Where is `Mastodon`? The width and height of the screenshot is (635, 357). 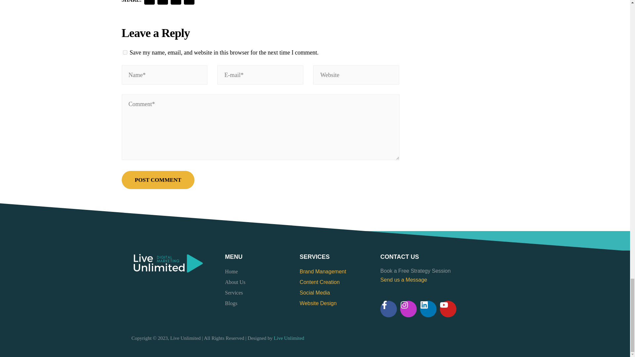 Mastodon is located at coordinates (163, 3).